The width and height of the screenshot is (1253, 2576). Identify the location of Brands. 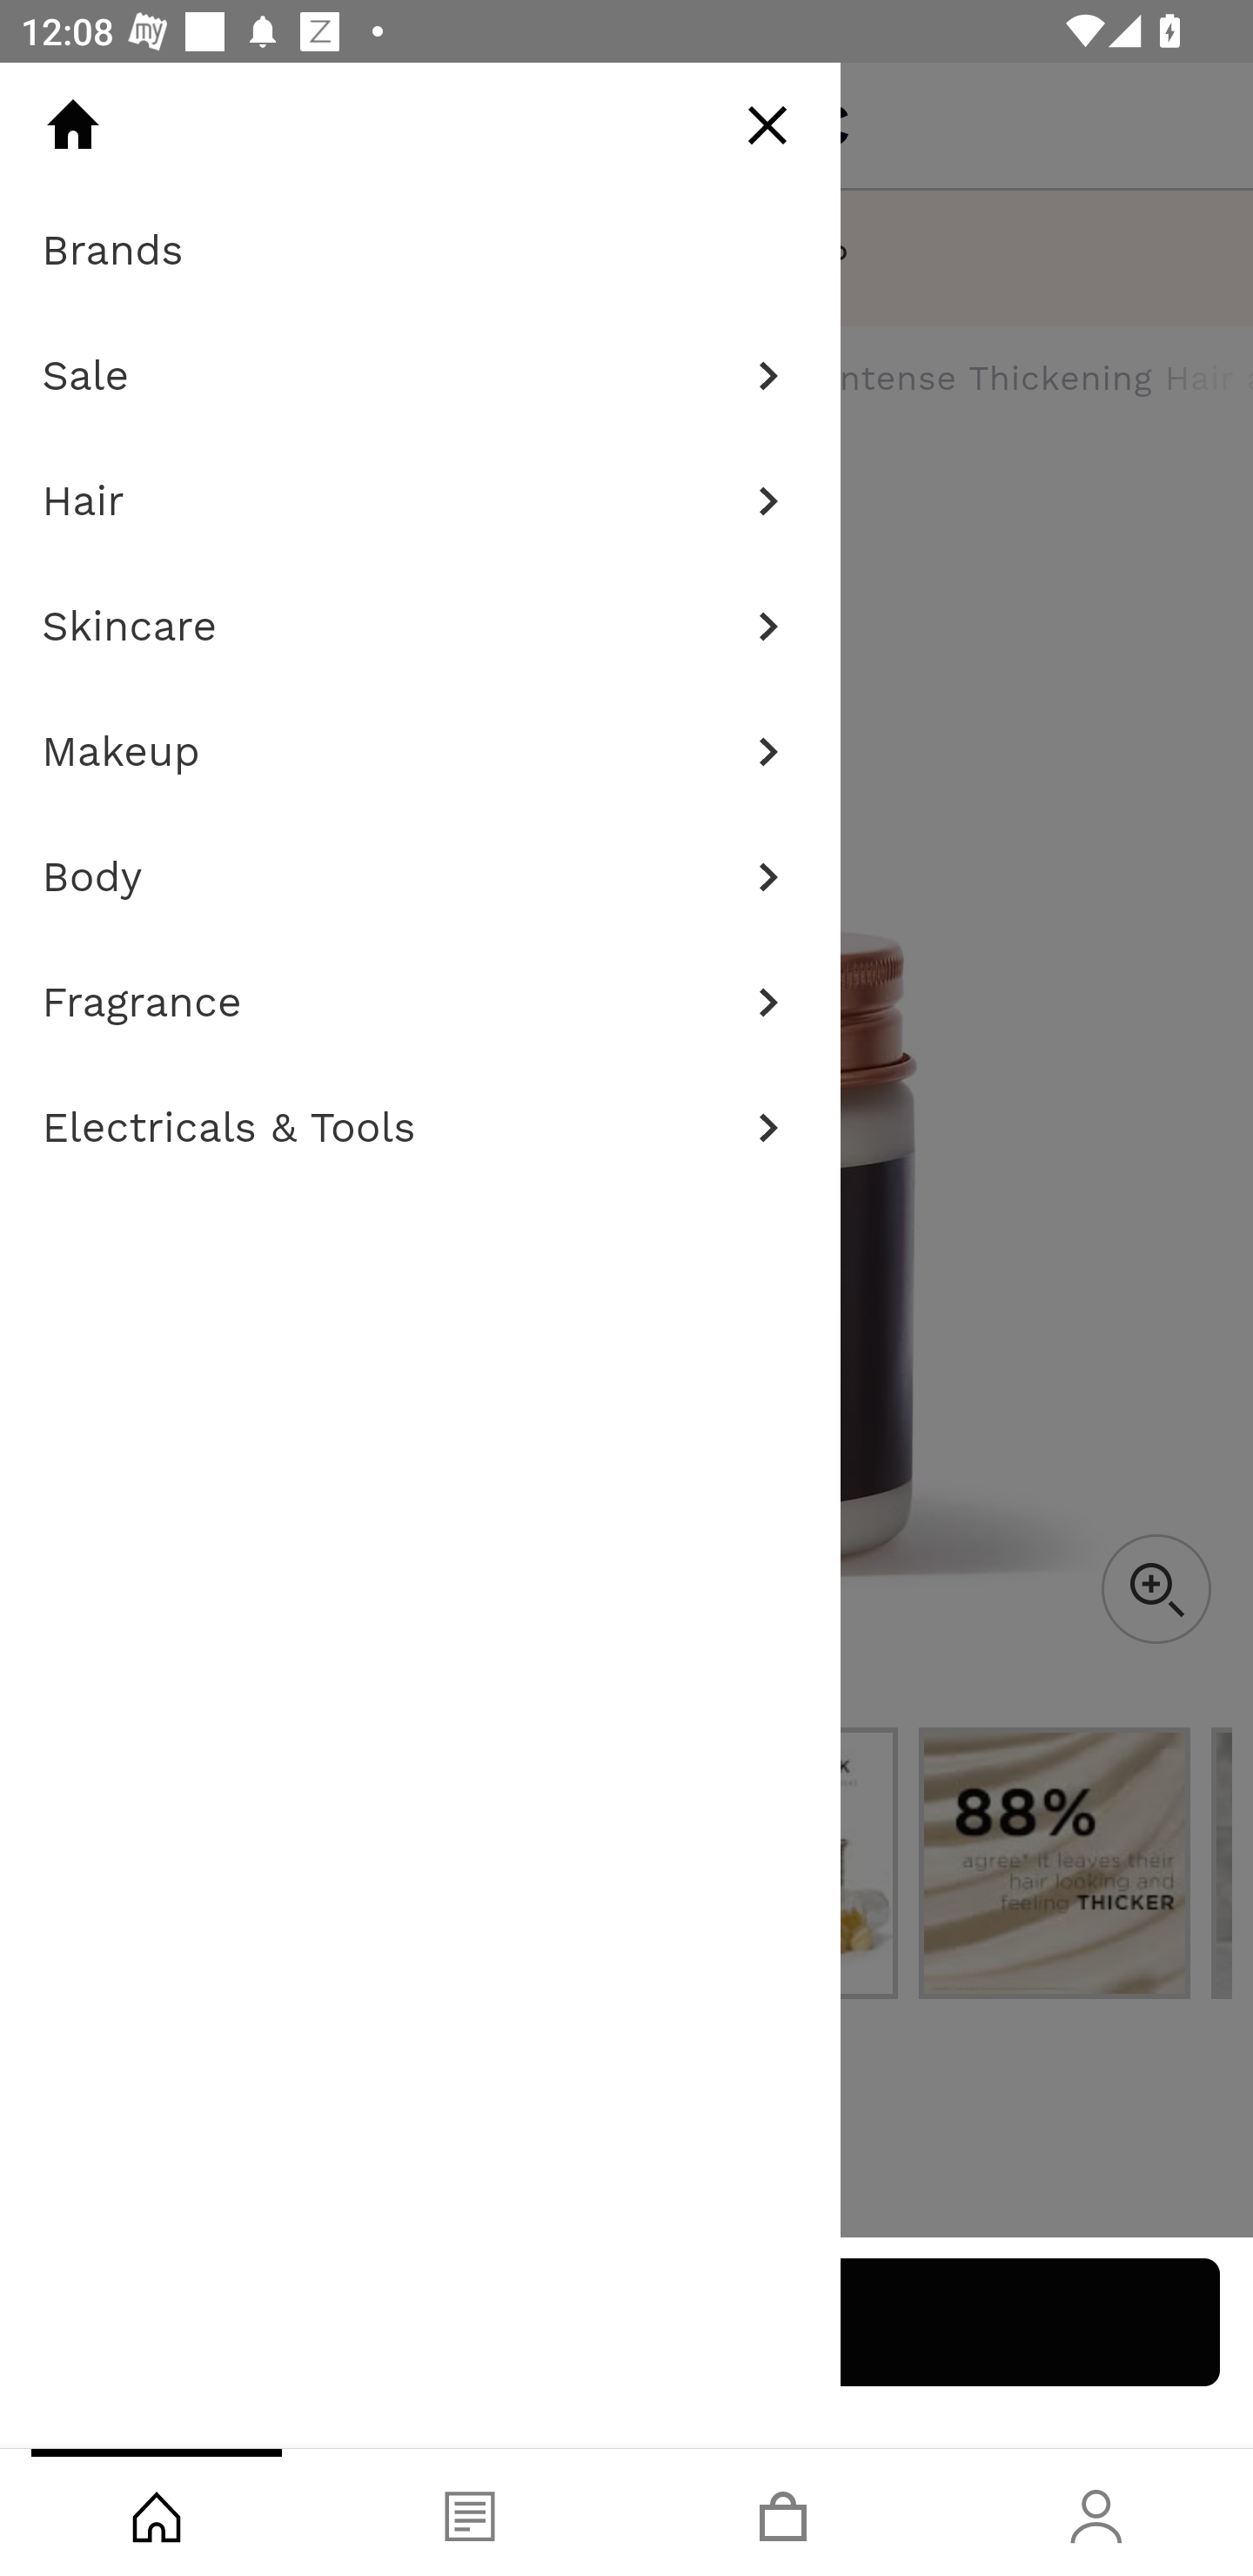
(420, 251).